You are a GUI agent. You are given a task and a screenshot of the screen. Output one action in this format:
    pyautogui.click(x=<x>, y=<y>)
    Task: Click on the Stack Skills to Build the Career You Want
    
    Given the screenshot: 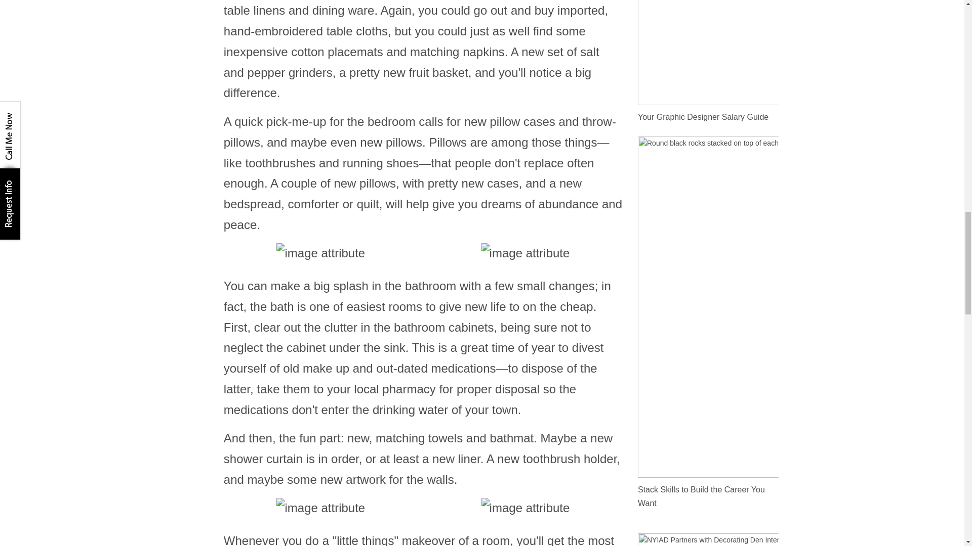 What is the action you would take?
    pyautogui.click(x=701, y=496)
    